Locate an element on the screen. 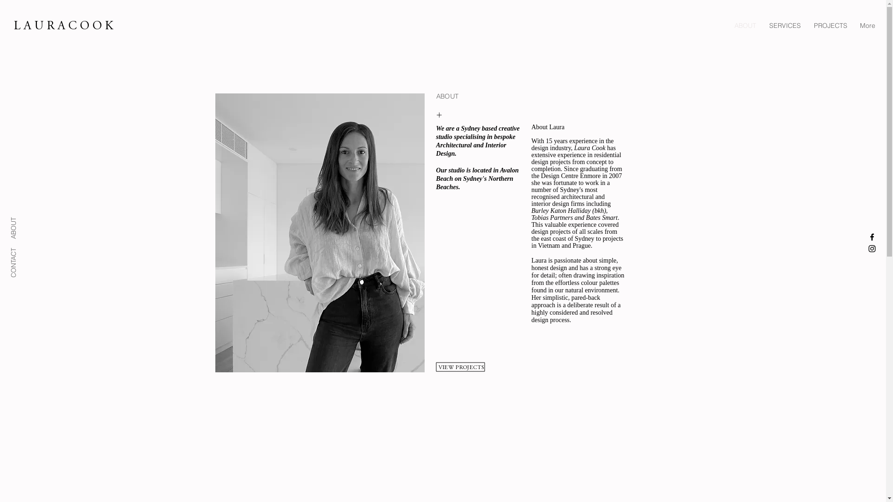 The height and width of the screenshot is (502, 893). VIEW PROJECTS is located at coordinates (461, 367).